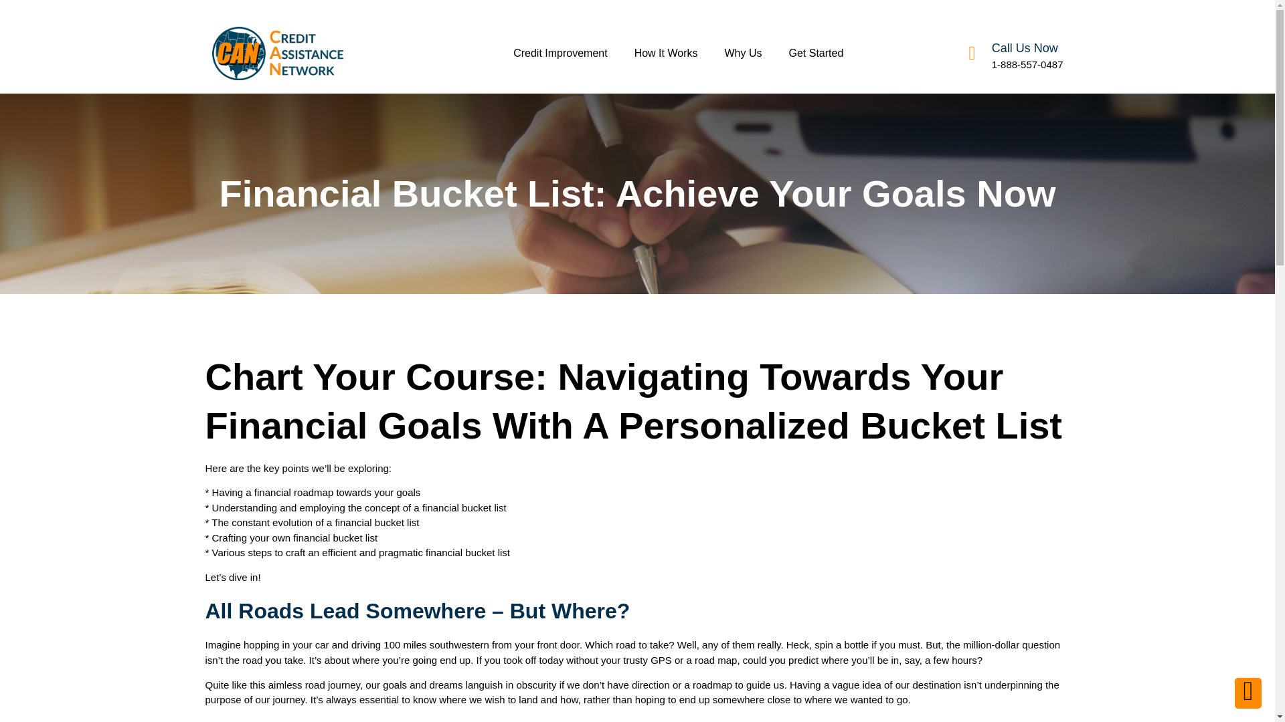  What do you see at coordinates (815, 53) in the screenshot?
I see `Get Started` at bounding box center [815, 53].